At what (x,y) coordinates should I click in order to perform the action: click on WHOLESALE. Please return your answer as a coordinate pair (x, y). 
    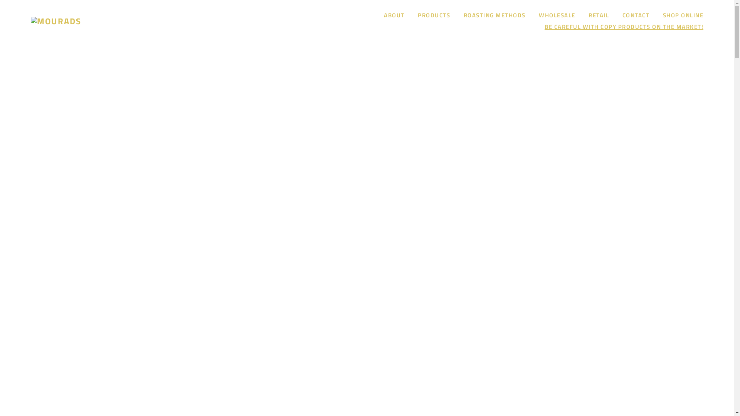
    Looking at the image, I should click on (557, 15).